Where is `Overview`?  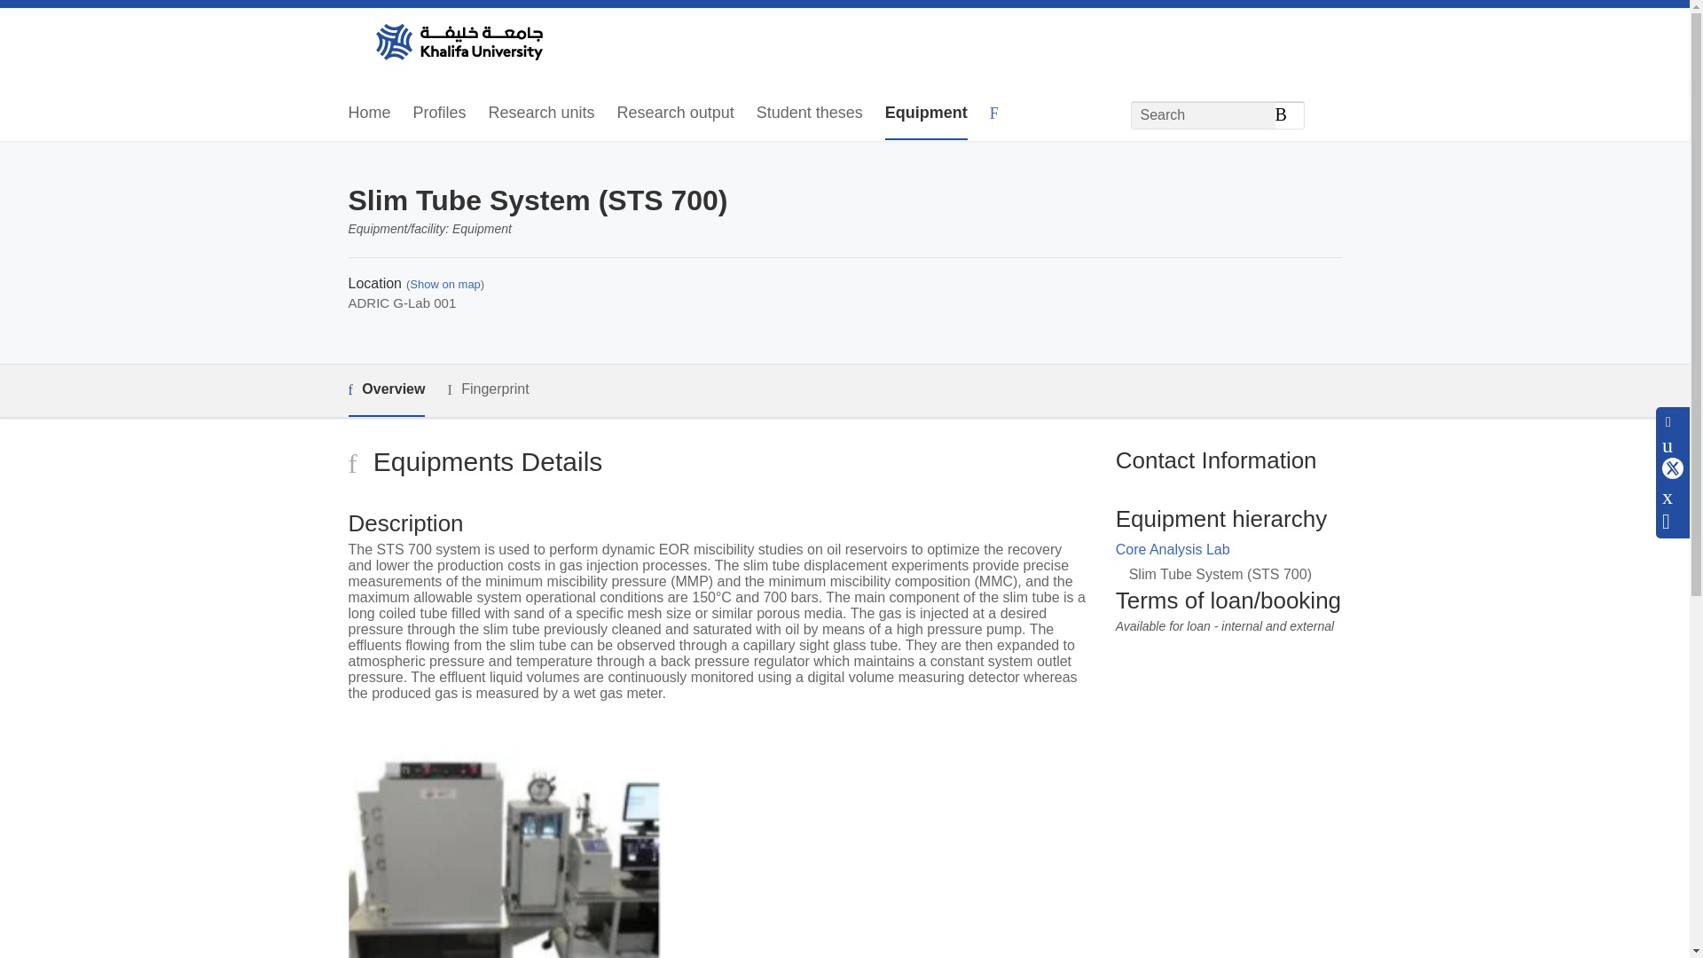 Overview is located at coordinates (385, 390).